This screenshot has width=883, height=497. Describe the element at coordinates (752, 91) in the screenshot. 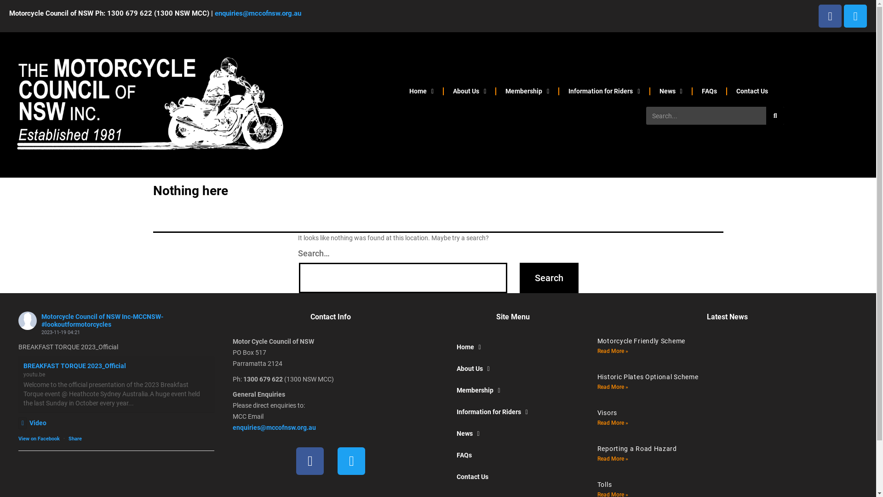

I see `Contact Us` at that location.